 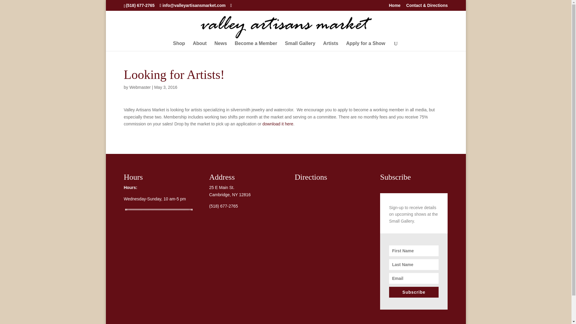 I want to click on About, so click(x=200, y=46).